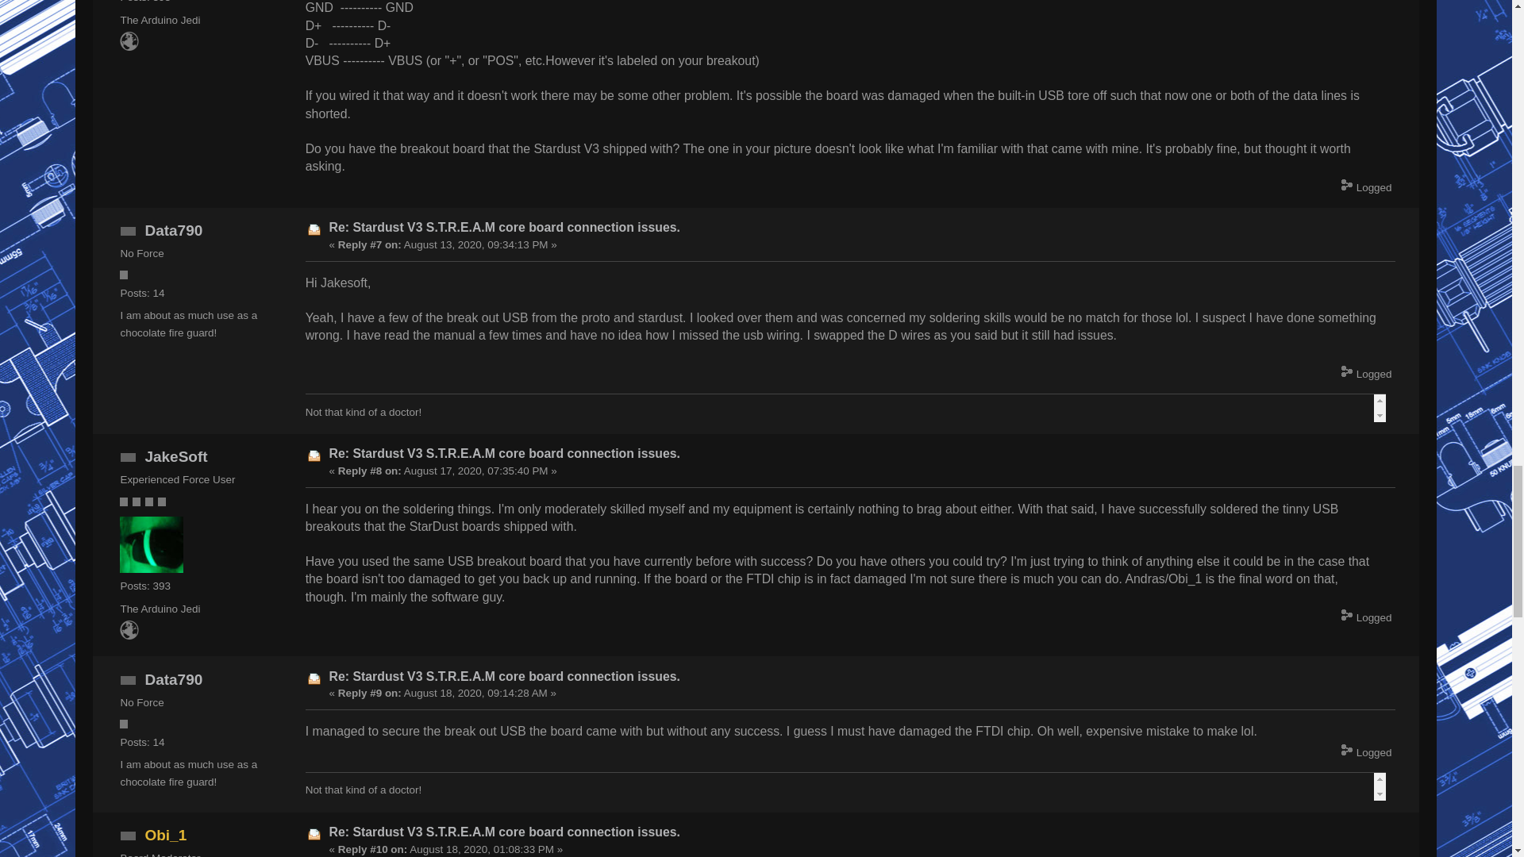 This screenshot has height=857, width=1524. Describe the element at coordinates (176, 456) in the screenshot. I see `View the profile of JakeSoft` at that location.